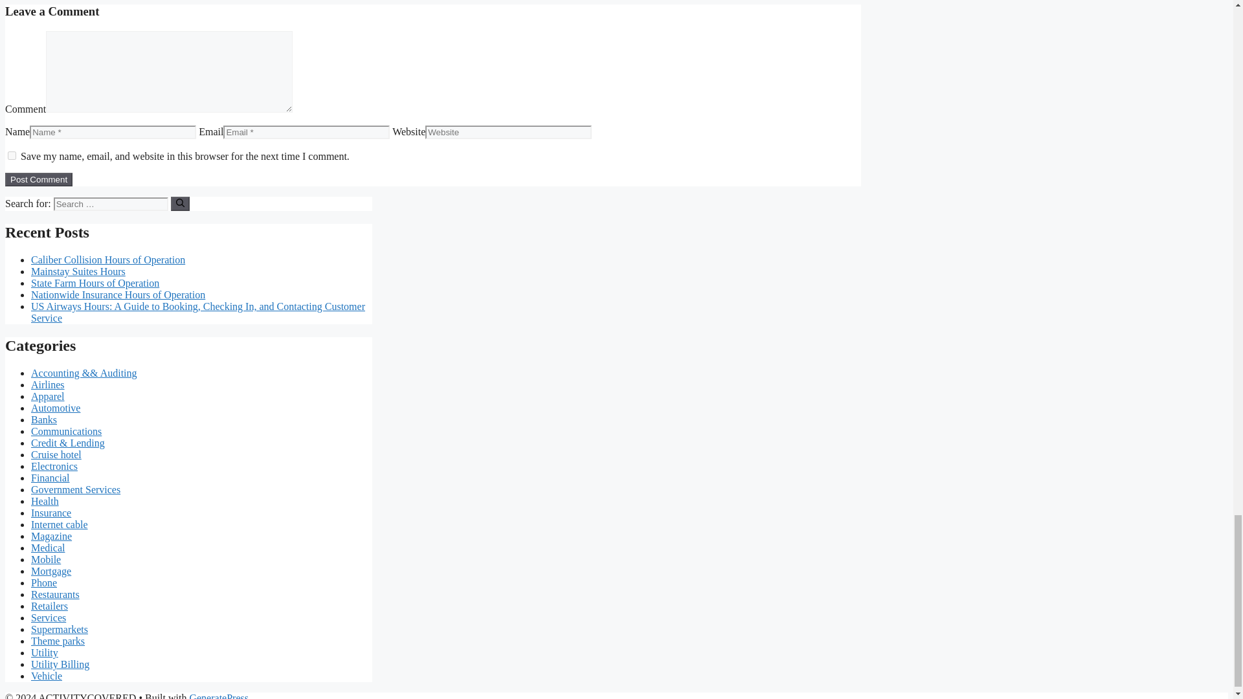 This screenshot has width=1243, height=699. What do you see at coordinates (118, 295) in the screenshot?
I see `Nationwide Insurance Hours of Operation` at bounding box center [118, 295].